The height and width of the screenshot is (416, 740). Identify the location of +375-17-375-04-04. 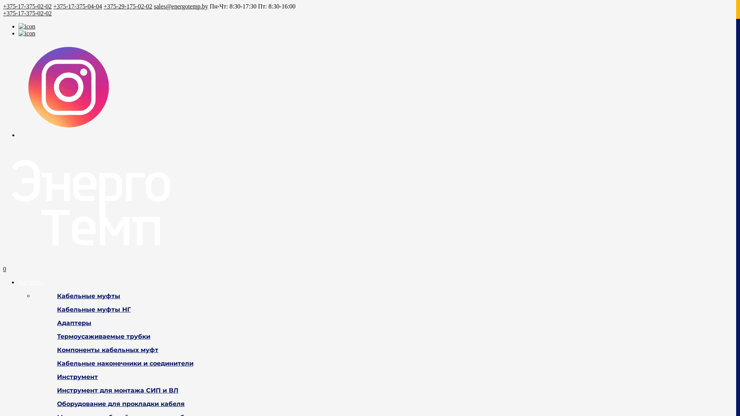
(77, 6).